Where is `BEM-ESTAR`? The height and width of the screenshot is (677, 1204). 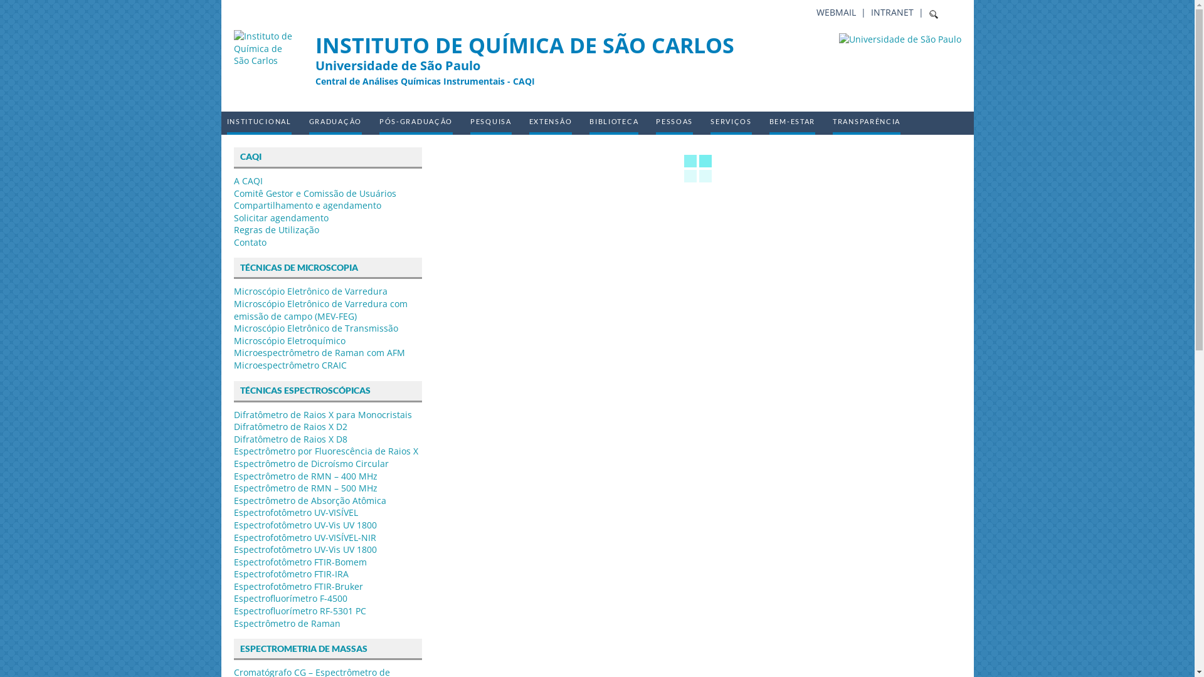 BEM-ESTAR is located at coordinates (793, 123).